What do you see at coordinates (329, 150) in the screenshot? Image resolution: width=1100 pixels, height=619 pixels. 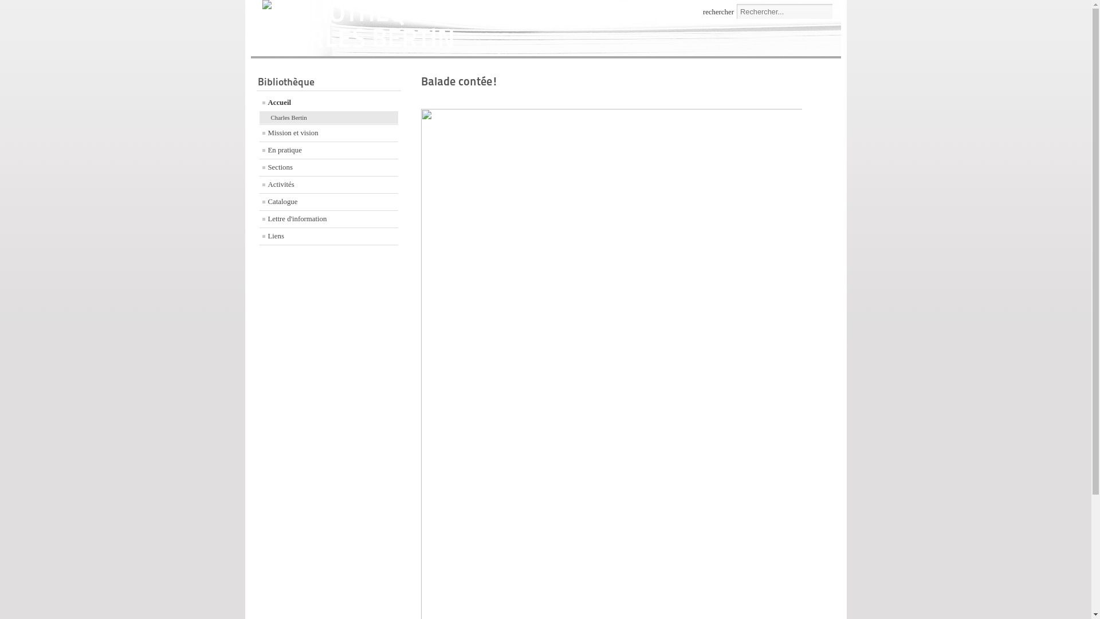 I see `En pratique` at bounding box center [329, 150].